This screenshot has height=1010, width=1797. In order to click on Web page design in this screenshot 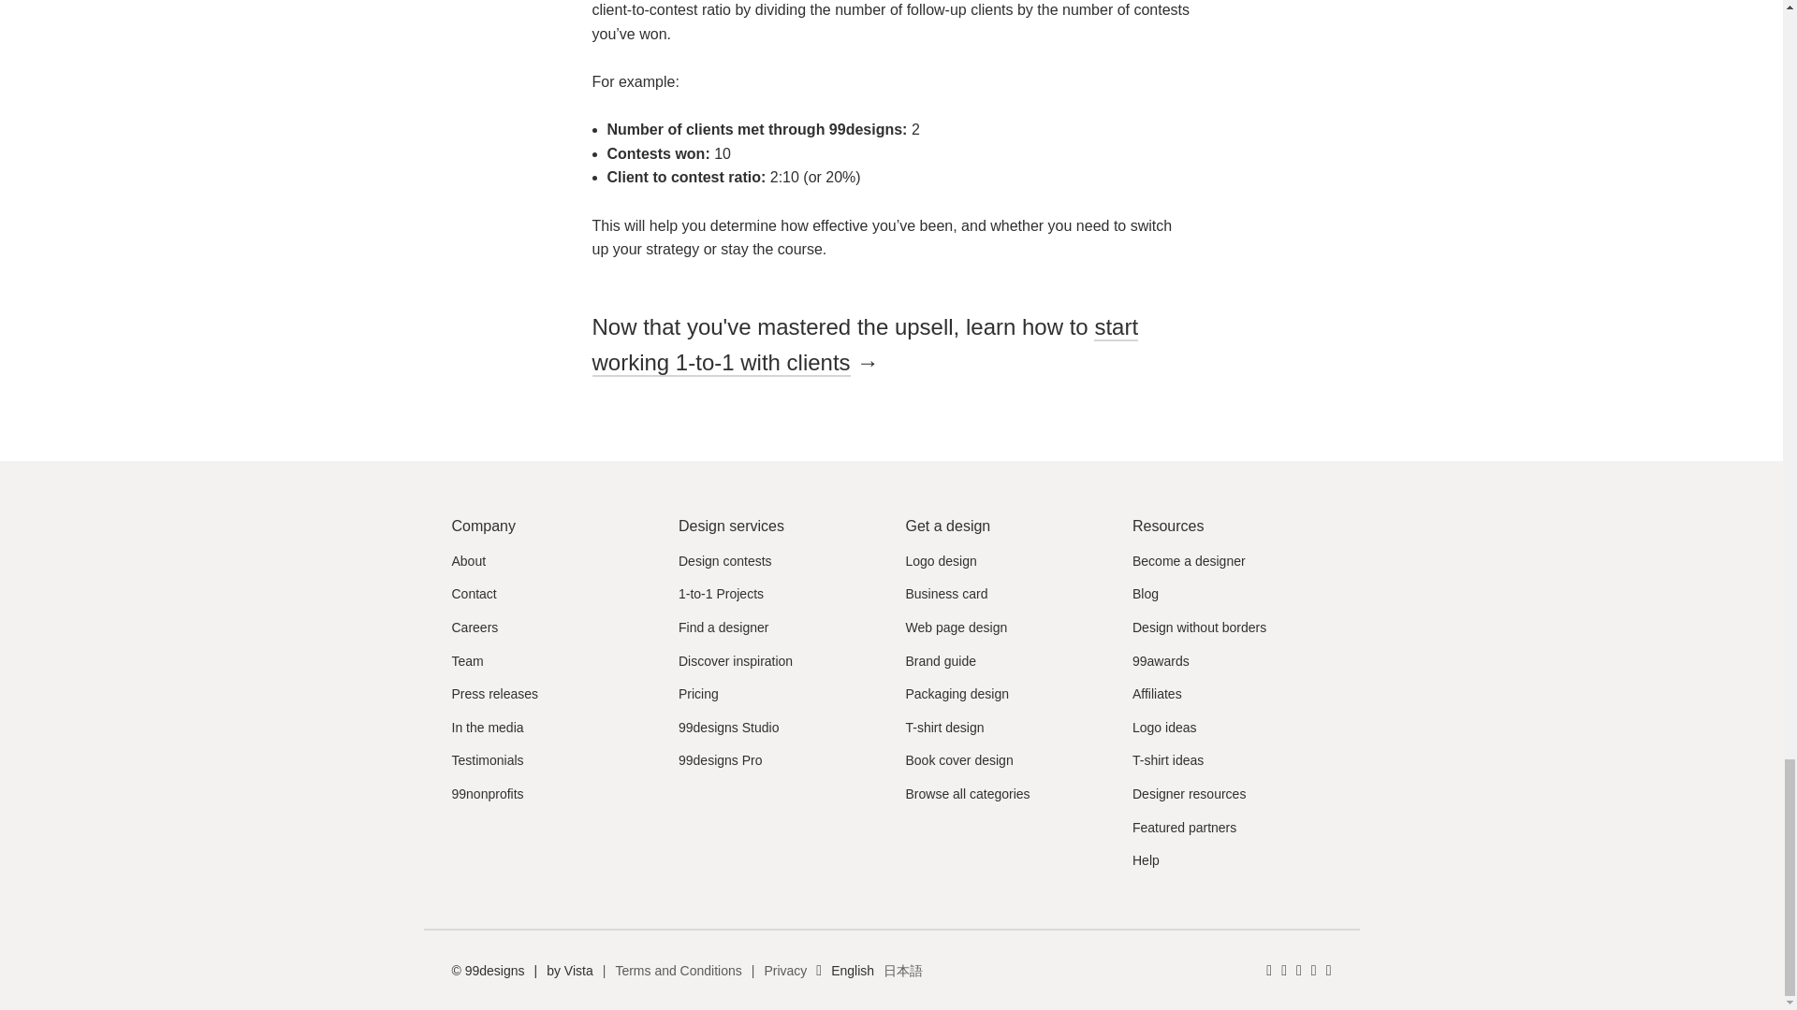, I will do `click(957, 628)`.